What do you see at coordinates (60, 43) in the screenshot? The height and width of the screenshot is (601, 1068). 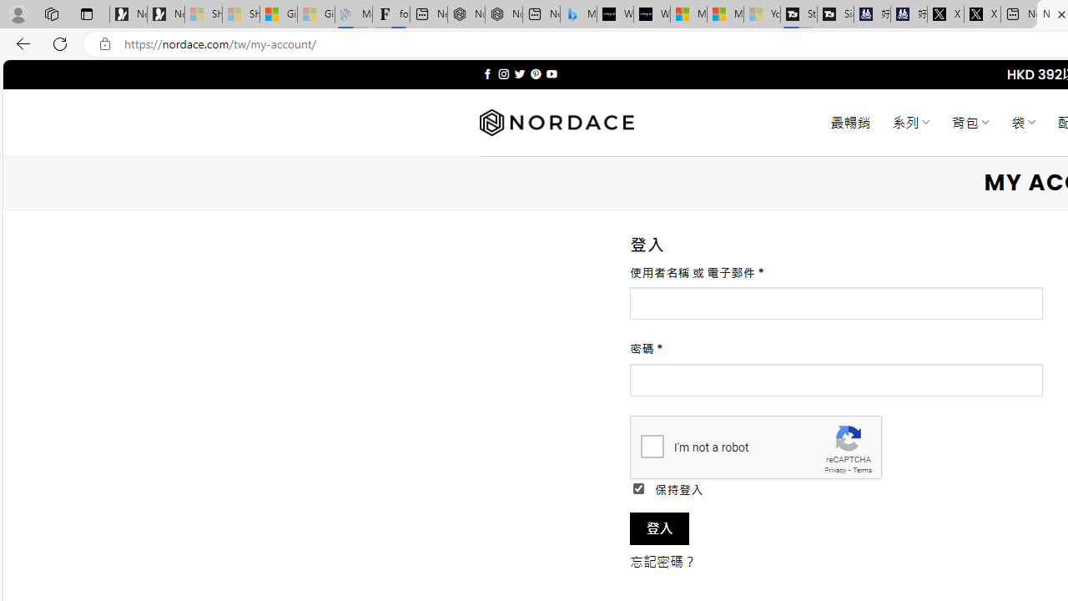 I see `Refresh` at bounding box center [60, 43].